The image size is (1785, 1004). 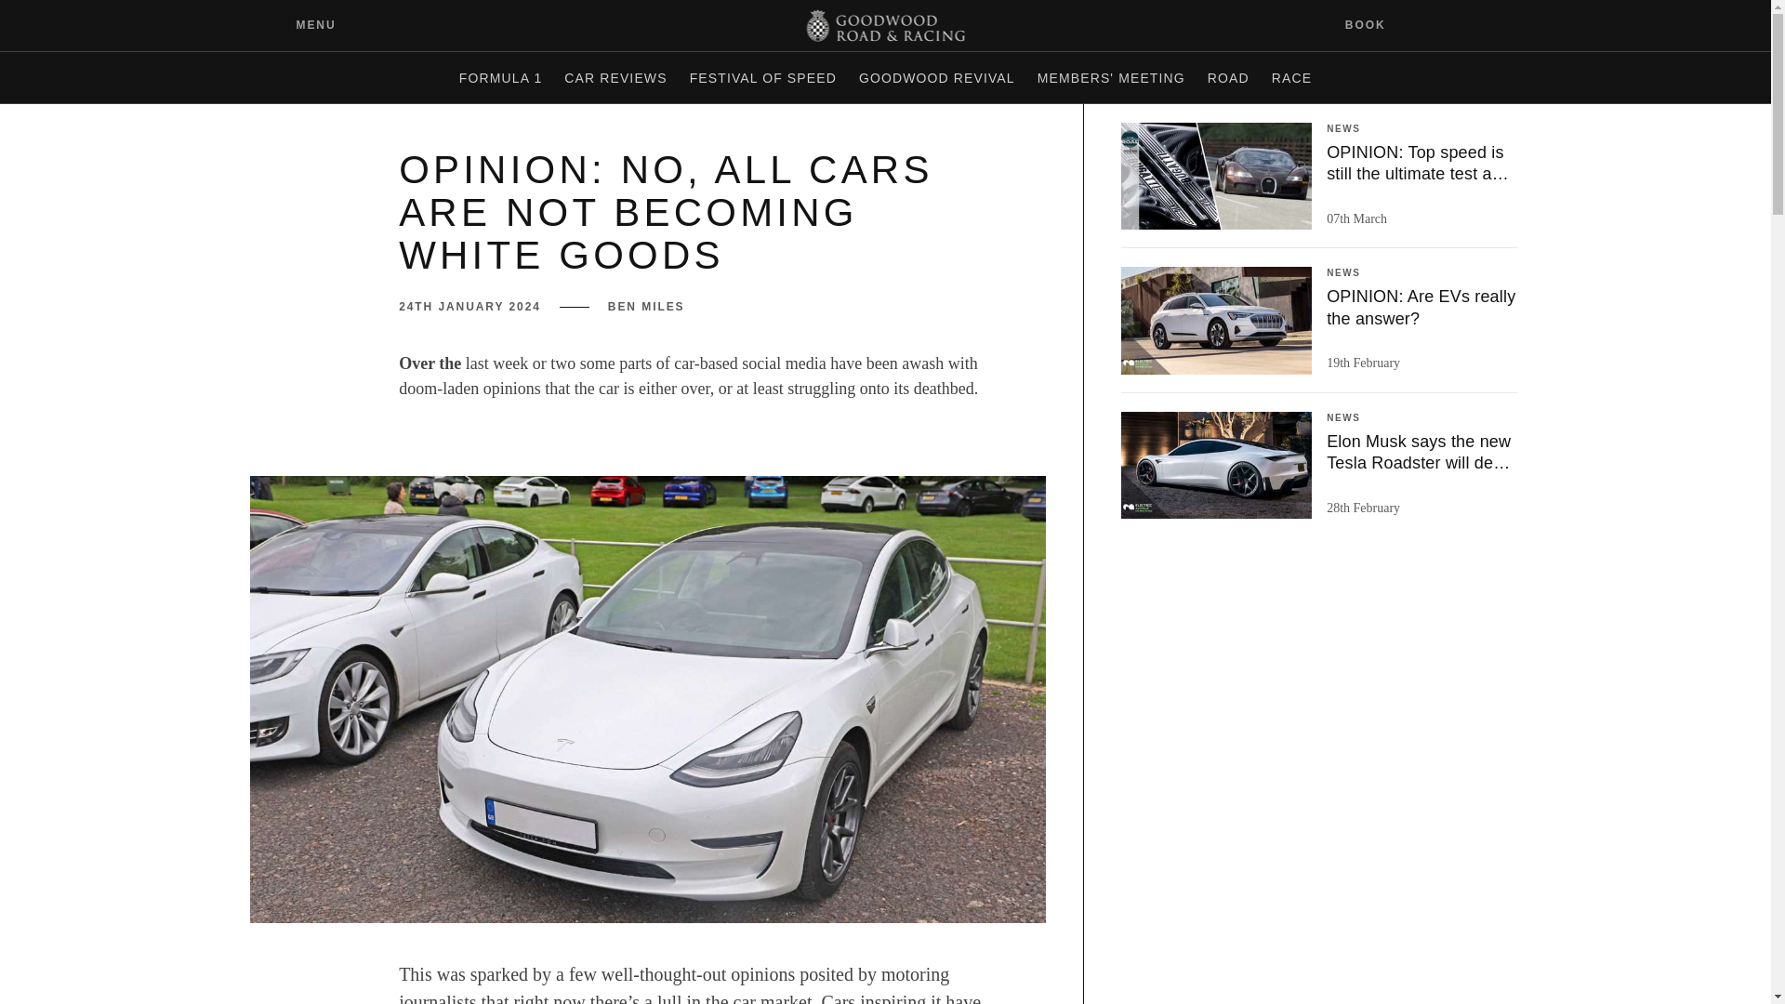 What do you see at coordinates (762, 78) in the screenshot?
I see `FESTIVAL OF SPEED` at bounding box center [762, 78].